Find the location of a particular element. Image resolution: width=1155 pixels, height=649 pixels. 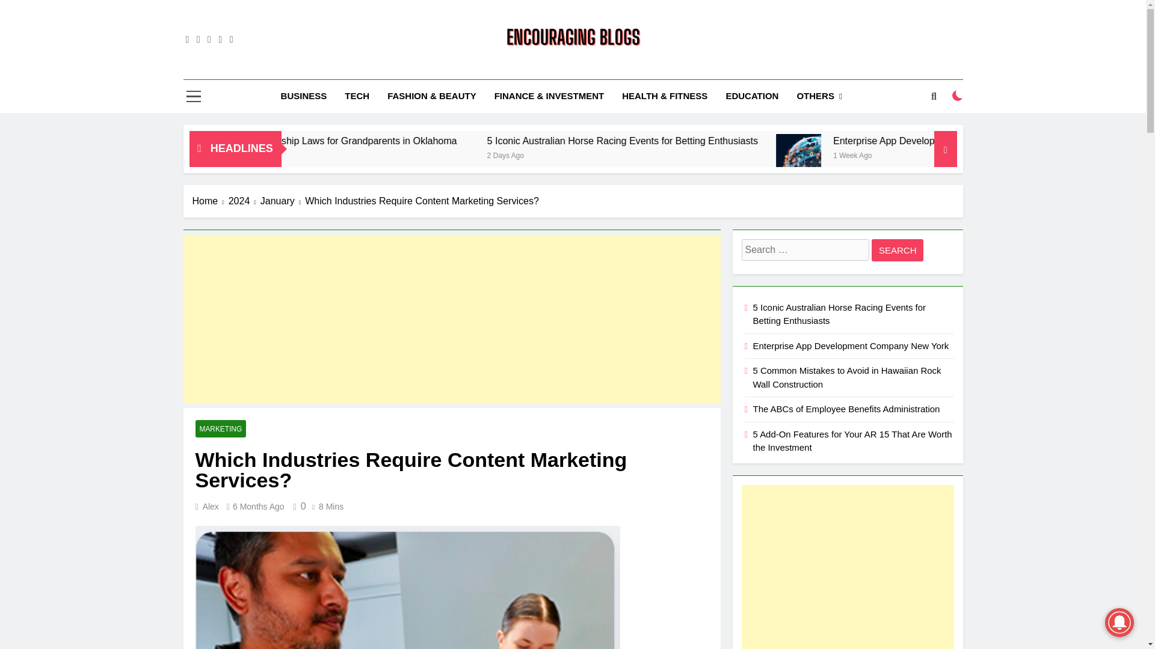

BUSINESS is located at coordinates (303, 96).